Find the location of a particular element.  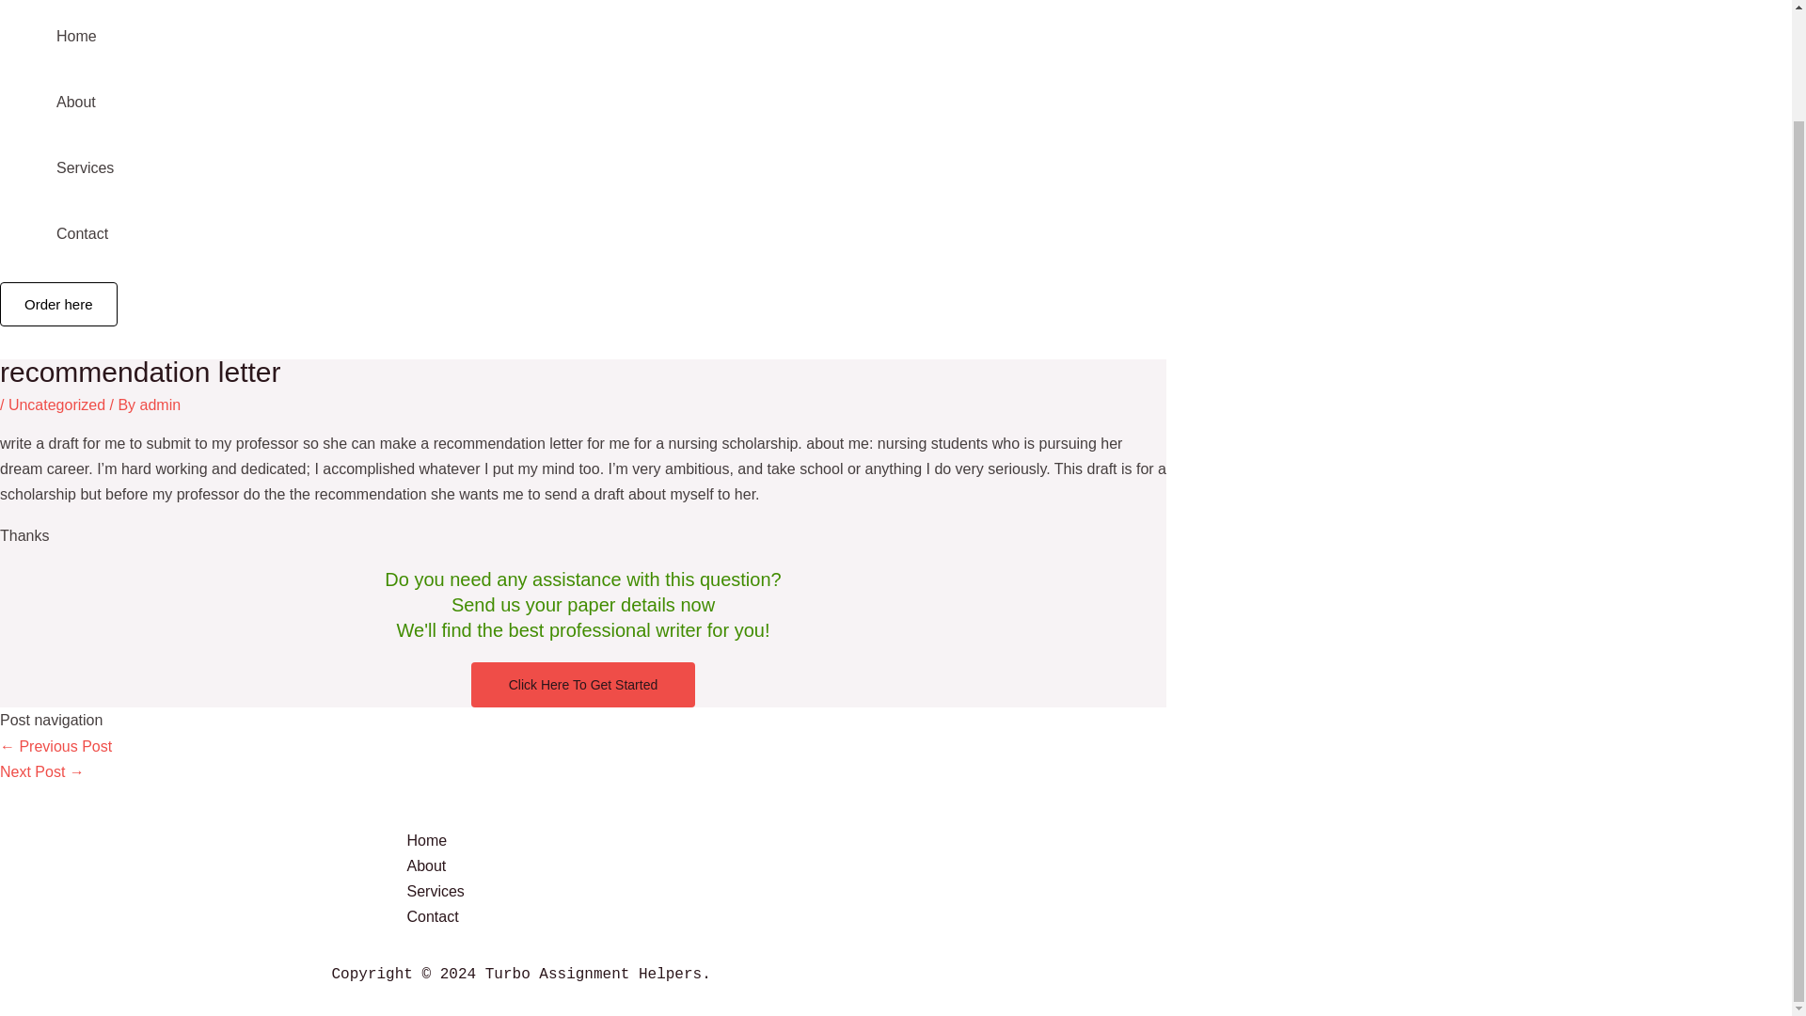

Click Here To Get Started is located at coordinates (583, 685).